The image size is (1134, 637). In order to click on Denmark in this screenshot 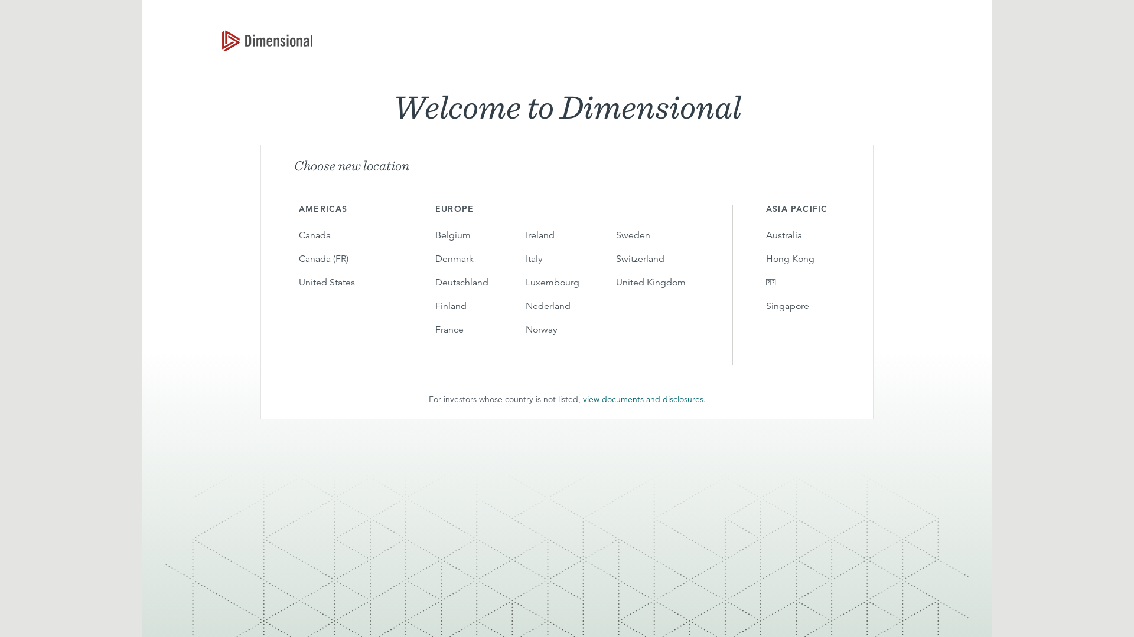, I will do `click(469, 259)`.